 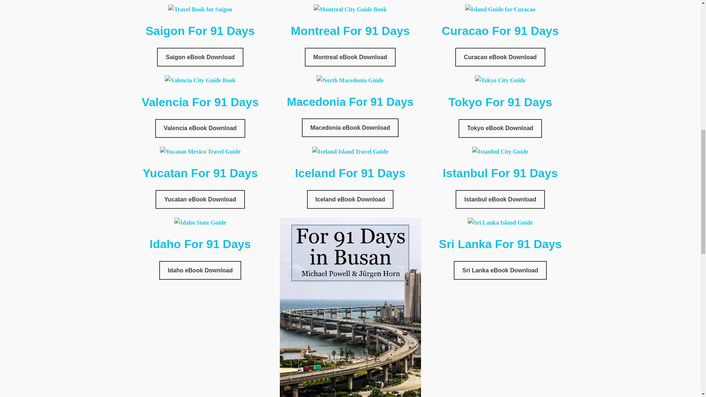 What do you see at coordinates (200, 151) in the screenshot?
I see `Our Travel eBooks 11` at bounding box center [200, 151].